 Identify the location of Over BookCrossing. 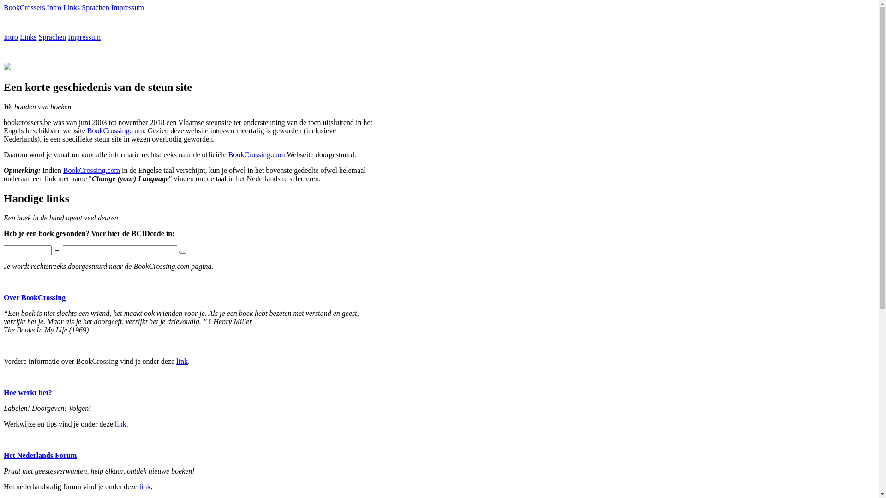
(35, 298).